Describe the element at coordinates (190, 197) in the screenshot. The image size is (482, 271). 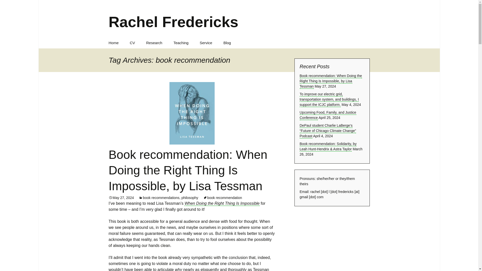
I see `philosophy` at that location.